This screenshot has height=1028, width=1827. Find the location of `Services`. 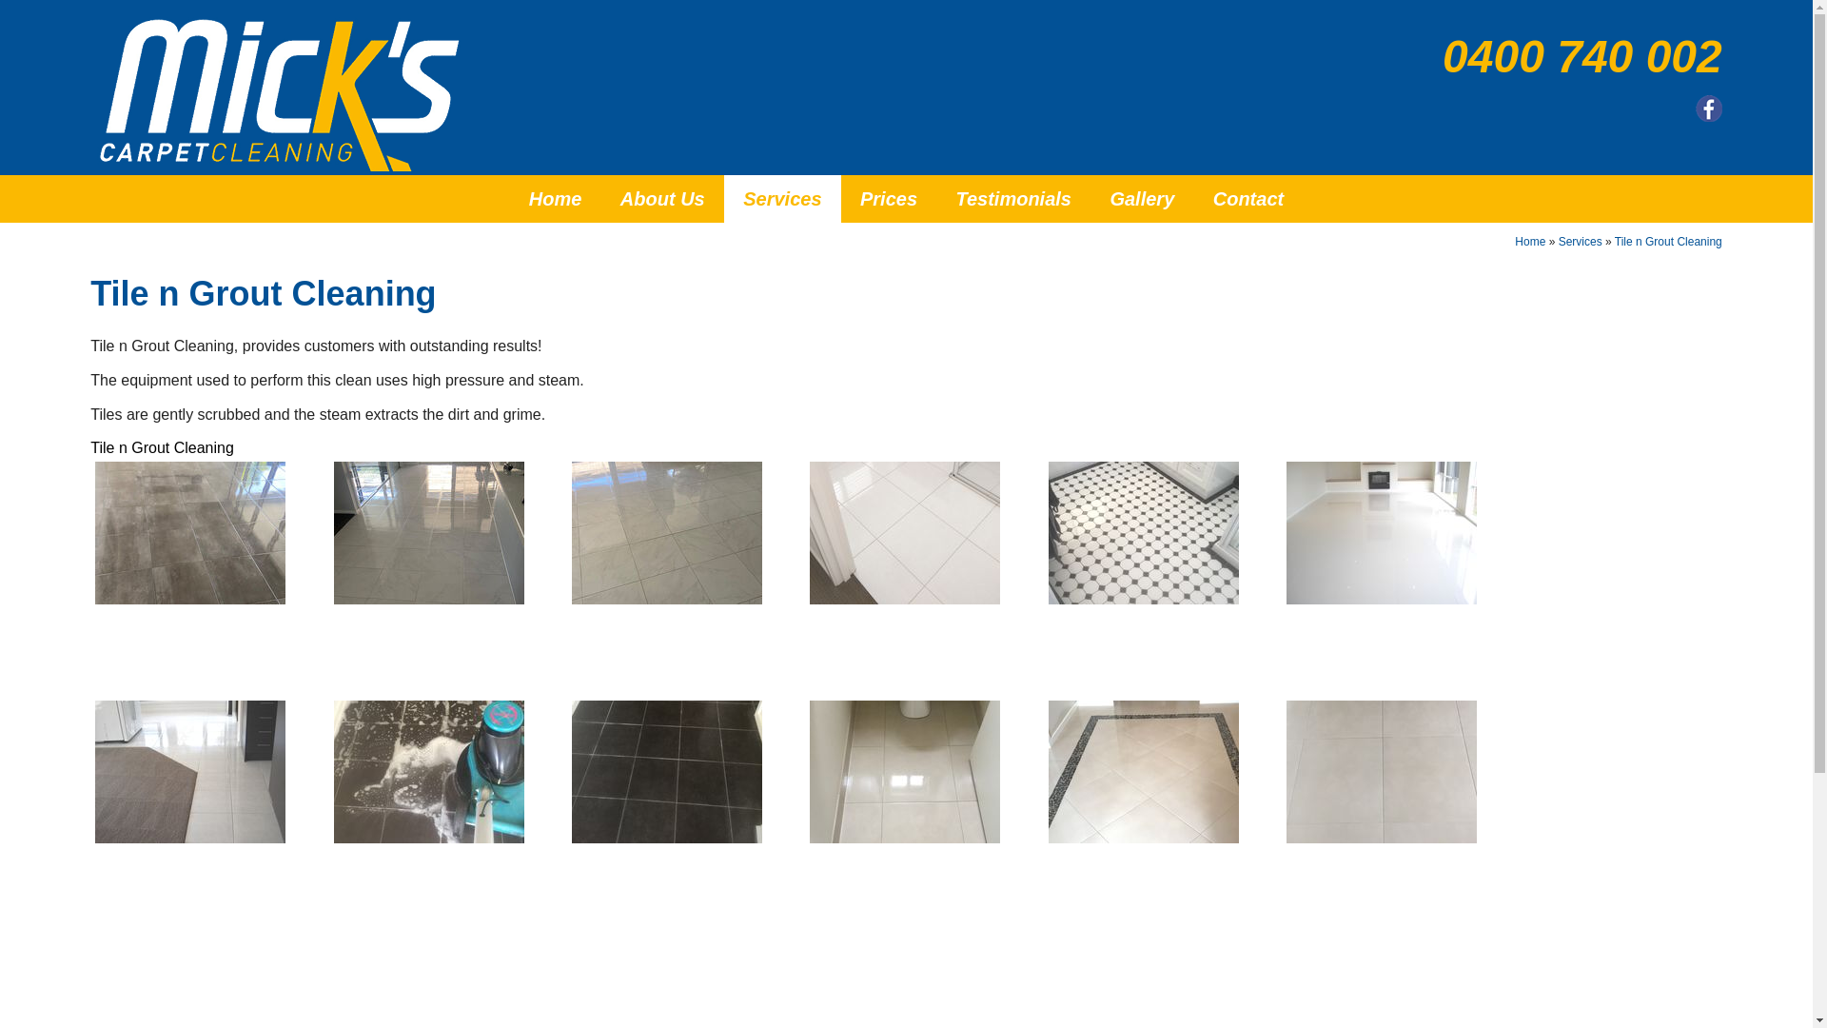

Services is located at coordinates (1581, 242).